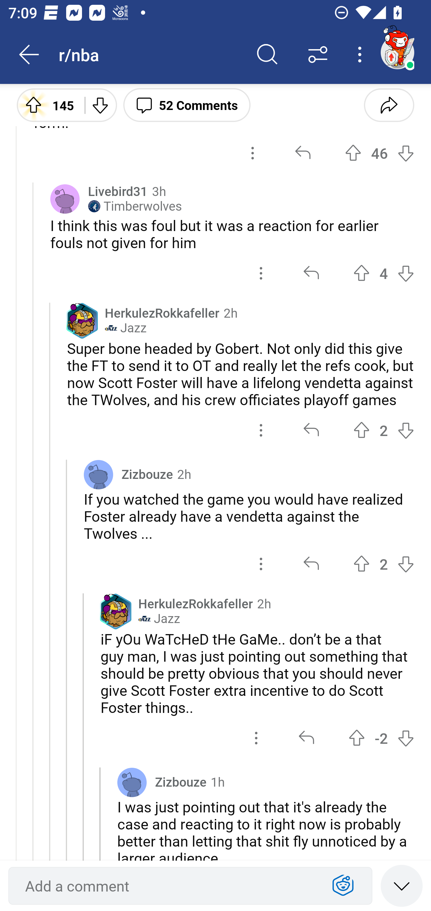 Image resolution: width=431 pixels, height=911 pixels. What do you see at coordinates (343, 886) in the screenshot?
I see `Show Expressions` at bounding box center [343, 886].